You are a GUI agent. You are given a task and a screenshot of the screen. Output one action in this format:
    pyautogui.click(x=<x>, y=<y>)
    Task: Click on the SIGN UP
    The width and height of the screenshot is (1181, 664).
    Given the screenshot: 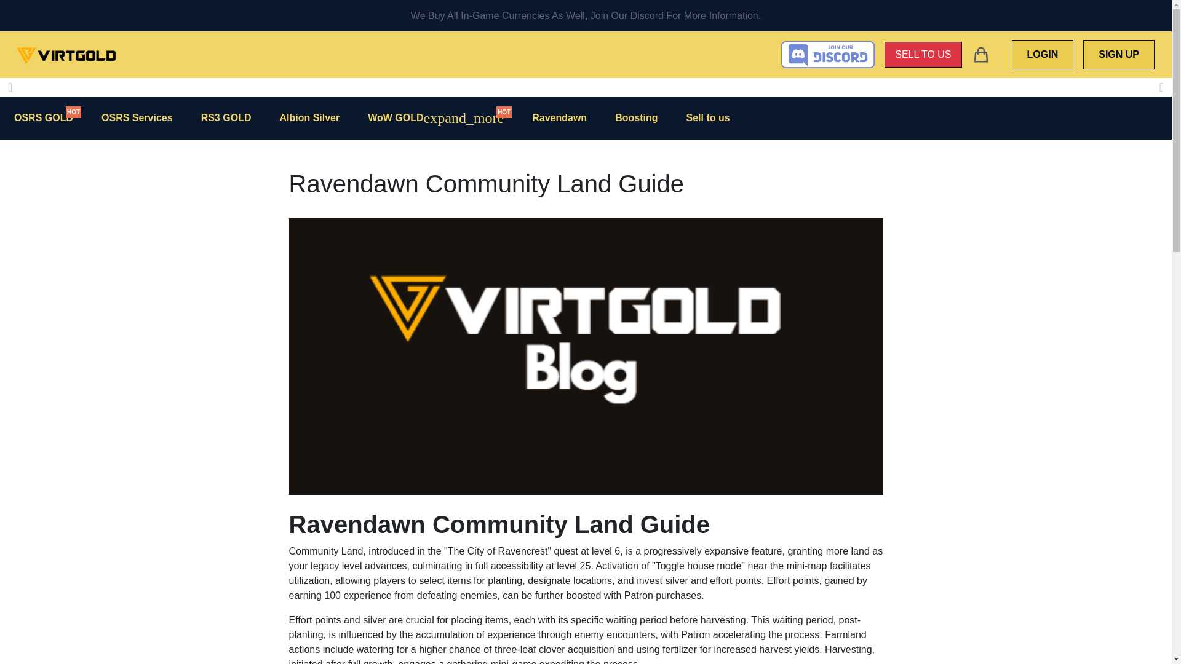 What is the action you would take?
    pyautogui.click(x=1118, y=54)
    